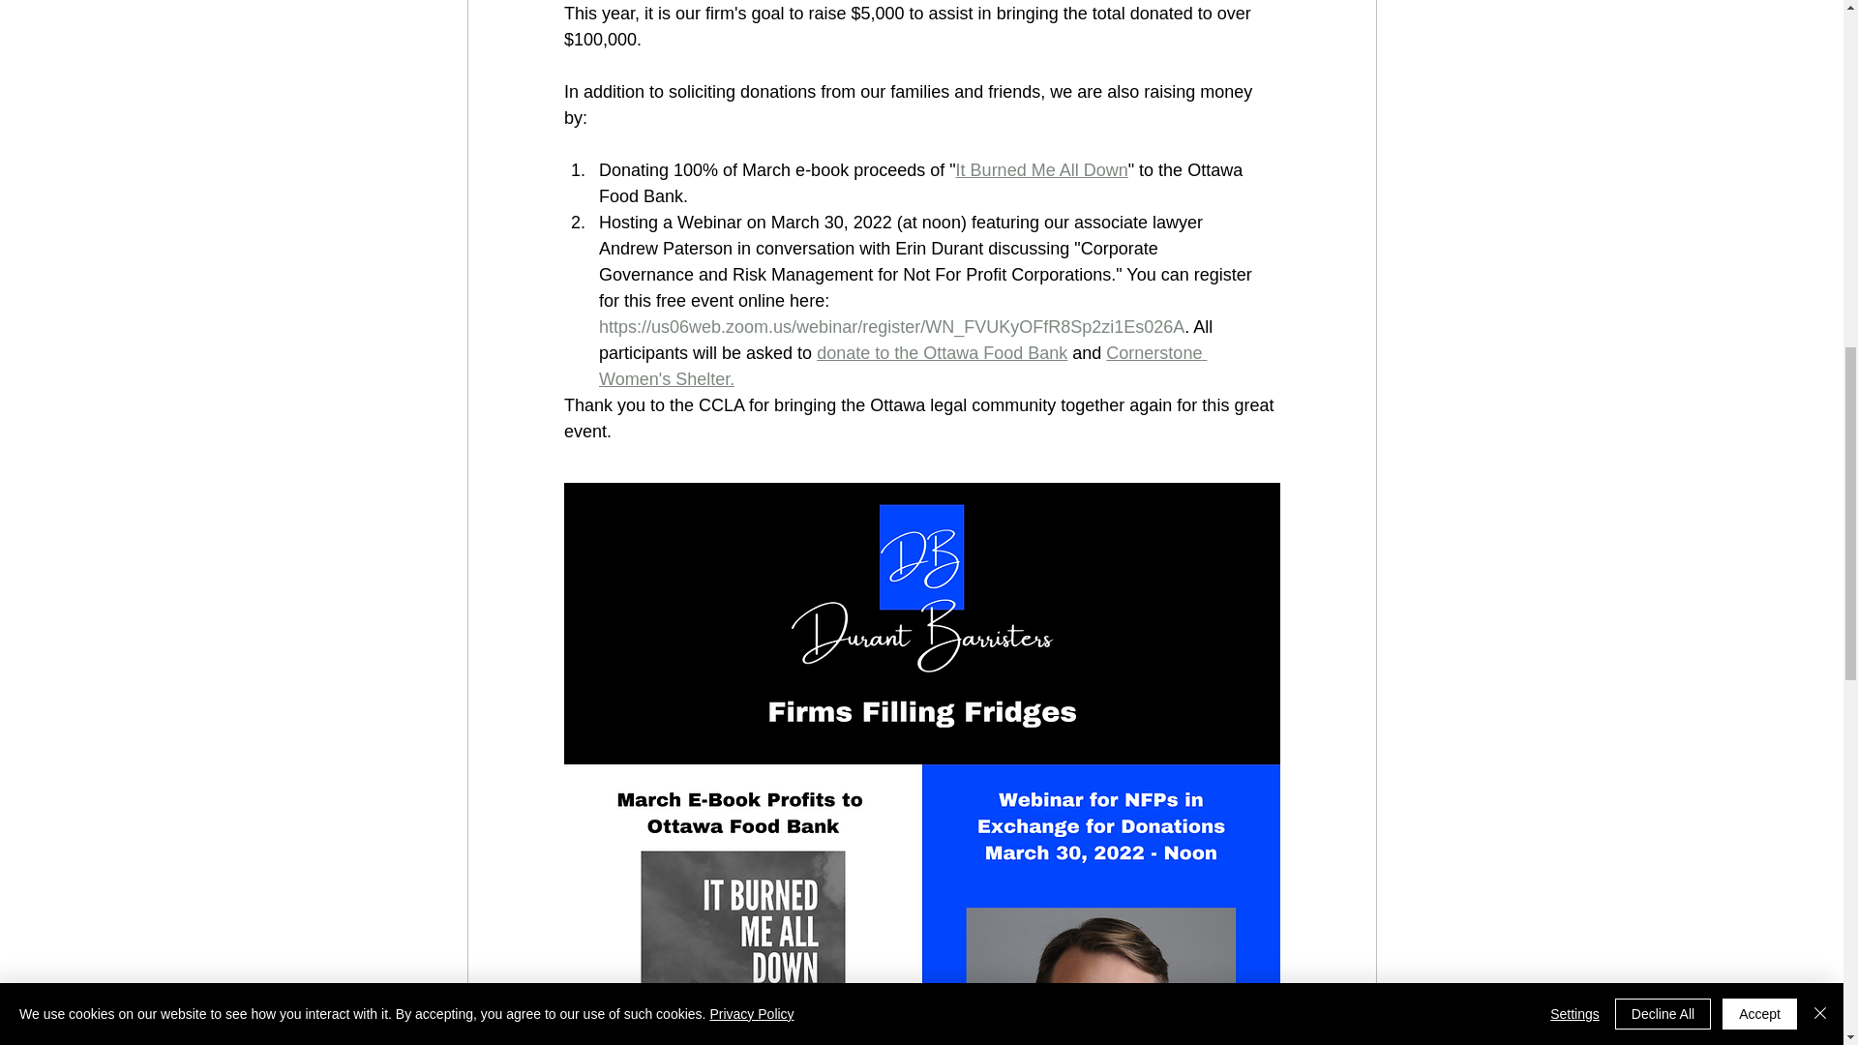 This screenshot has height=1045, width=1858. What do you see at coordinates (902, 366) in the screenshot?
I see `Cornerstone Women's Shelter.` at bounding box center [902, 366].